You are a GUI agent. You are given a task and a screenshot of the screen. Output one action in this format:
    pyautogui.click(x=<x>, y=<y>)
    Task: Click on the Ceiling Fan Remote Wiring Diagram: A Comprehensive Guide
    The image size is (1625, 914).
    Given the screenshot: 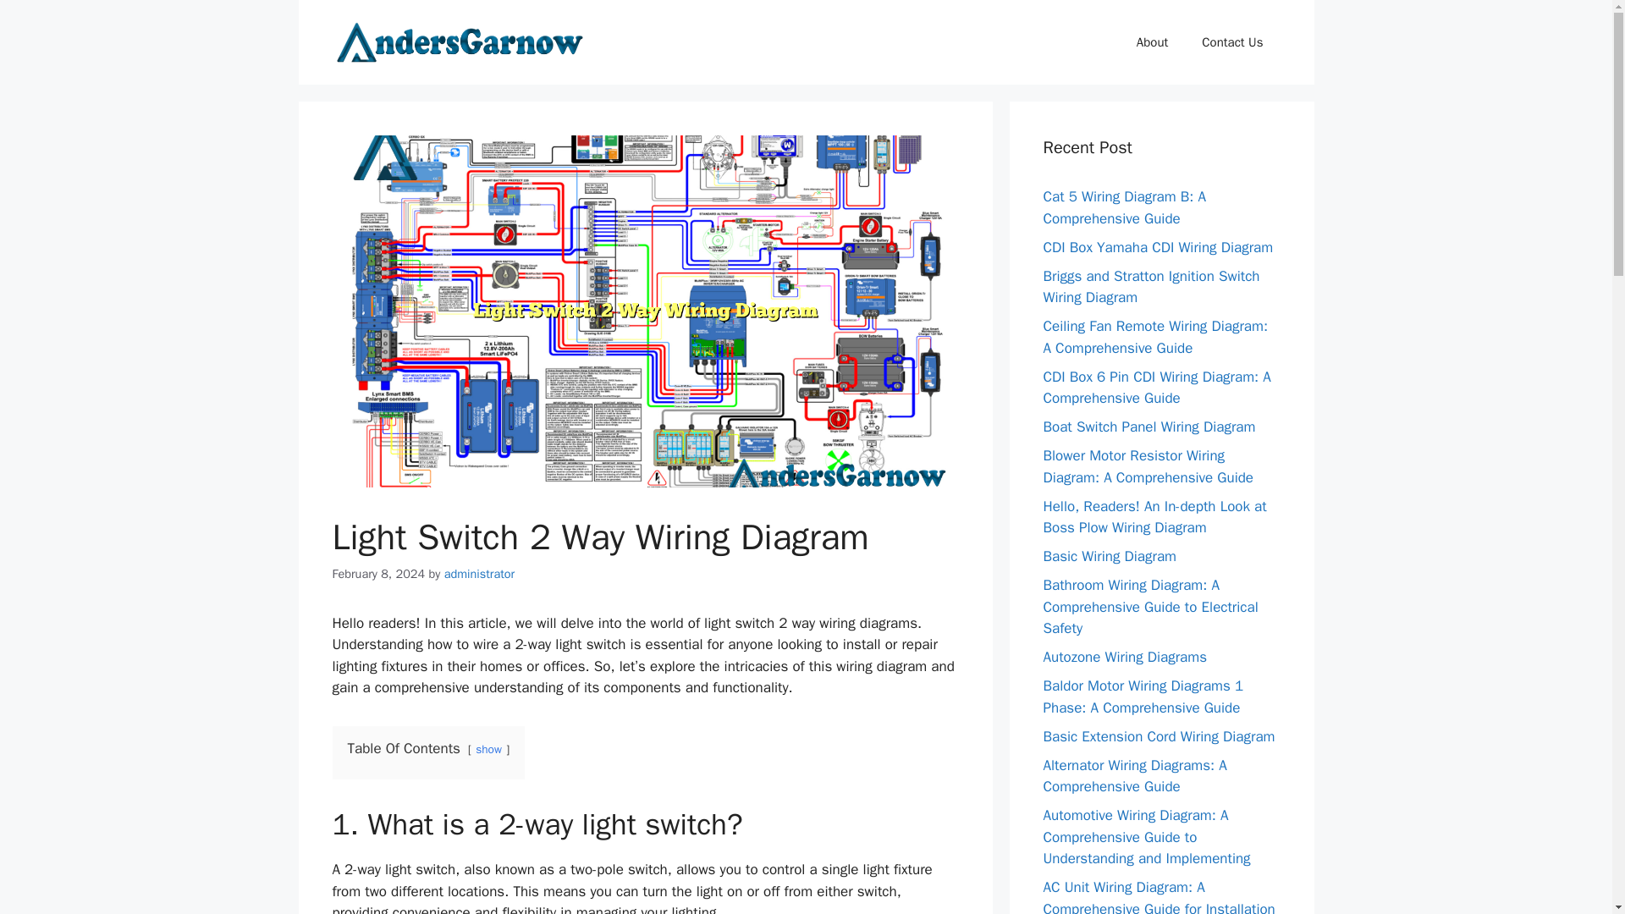 What is the action you would take?
    pyautogui.click(x=1154, y=337)
    